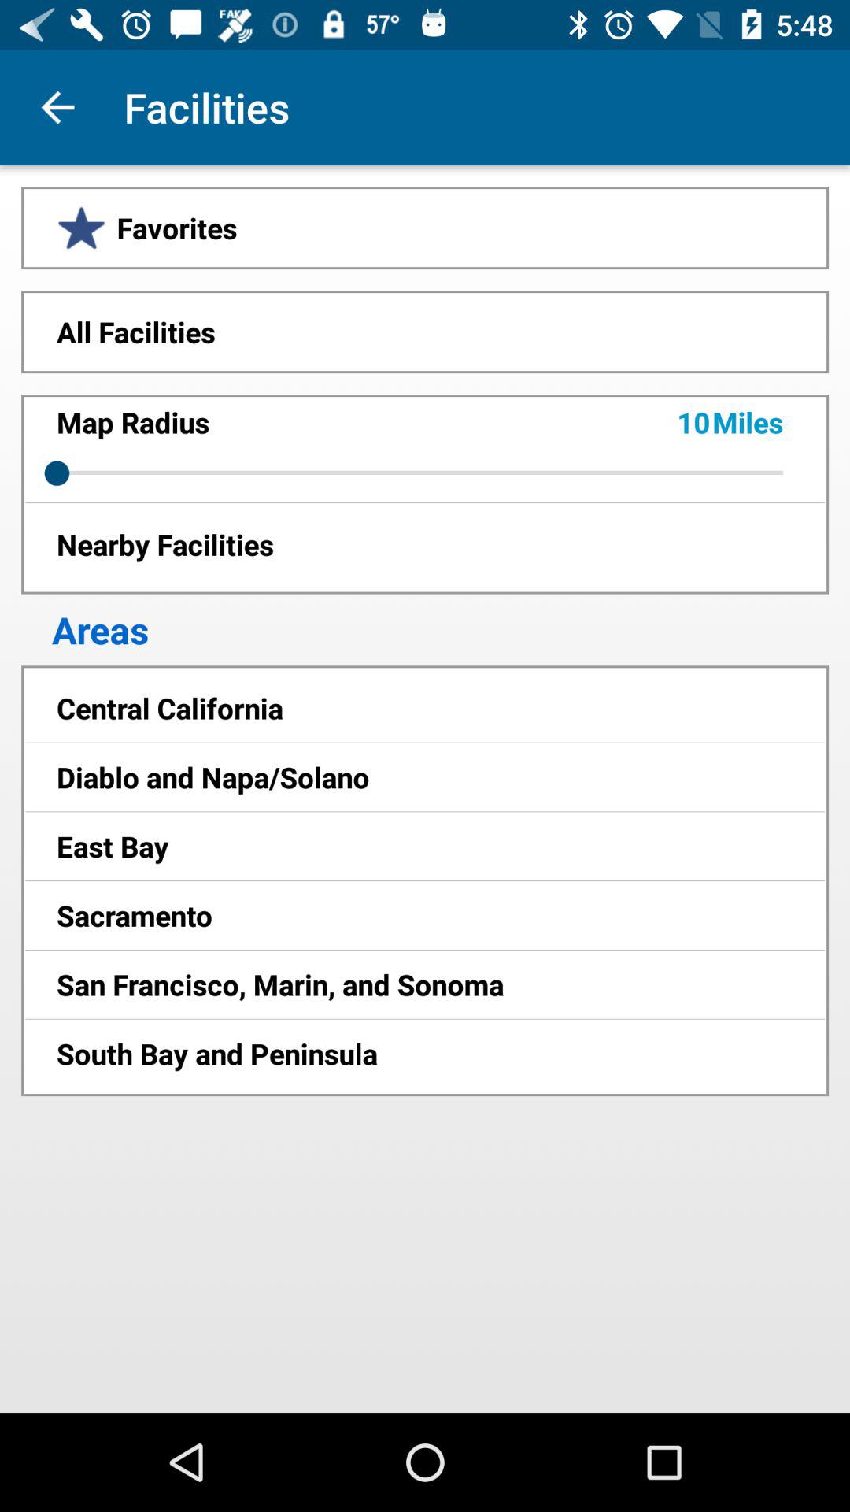 Image resolution: width=850 pixels, height=1512 pixels. I want to click on select icon above the favorites item, so click(57, 107).